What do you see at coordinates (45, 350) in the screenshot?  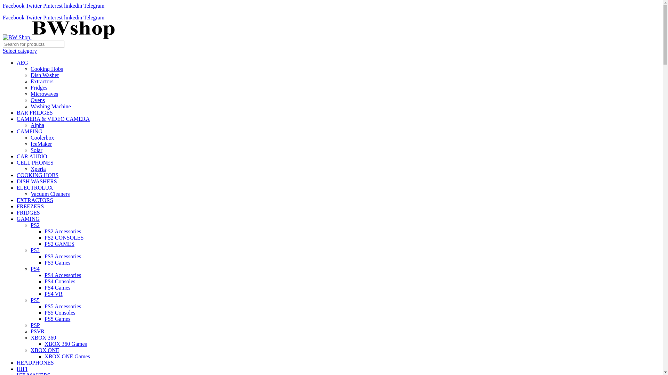 I see `XBOX ONE` at bounding box center [45, 350].